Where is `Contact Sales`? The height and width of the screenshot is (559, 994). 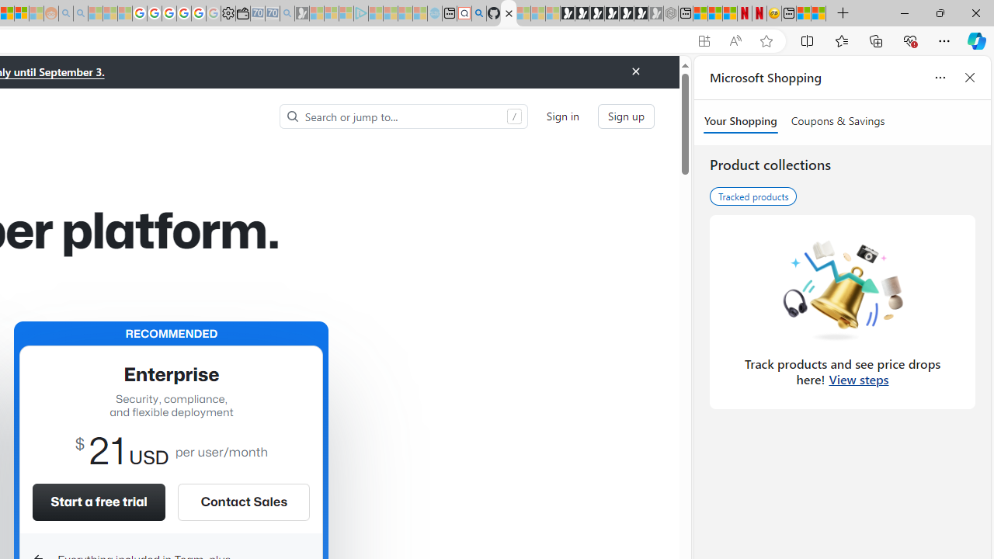 Contact Sales is located at coordinates (243, 502).